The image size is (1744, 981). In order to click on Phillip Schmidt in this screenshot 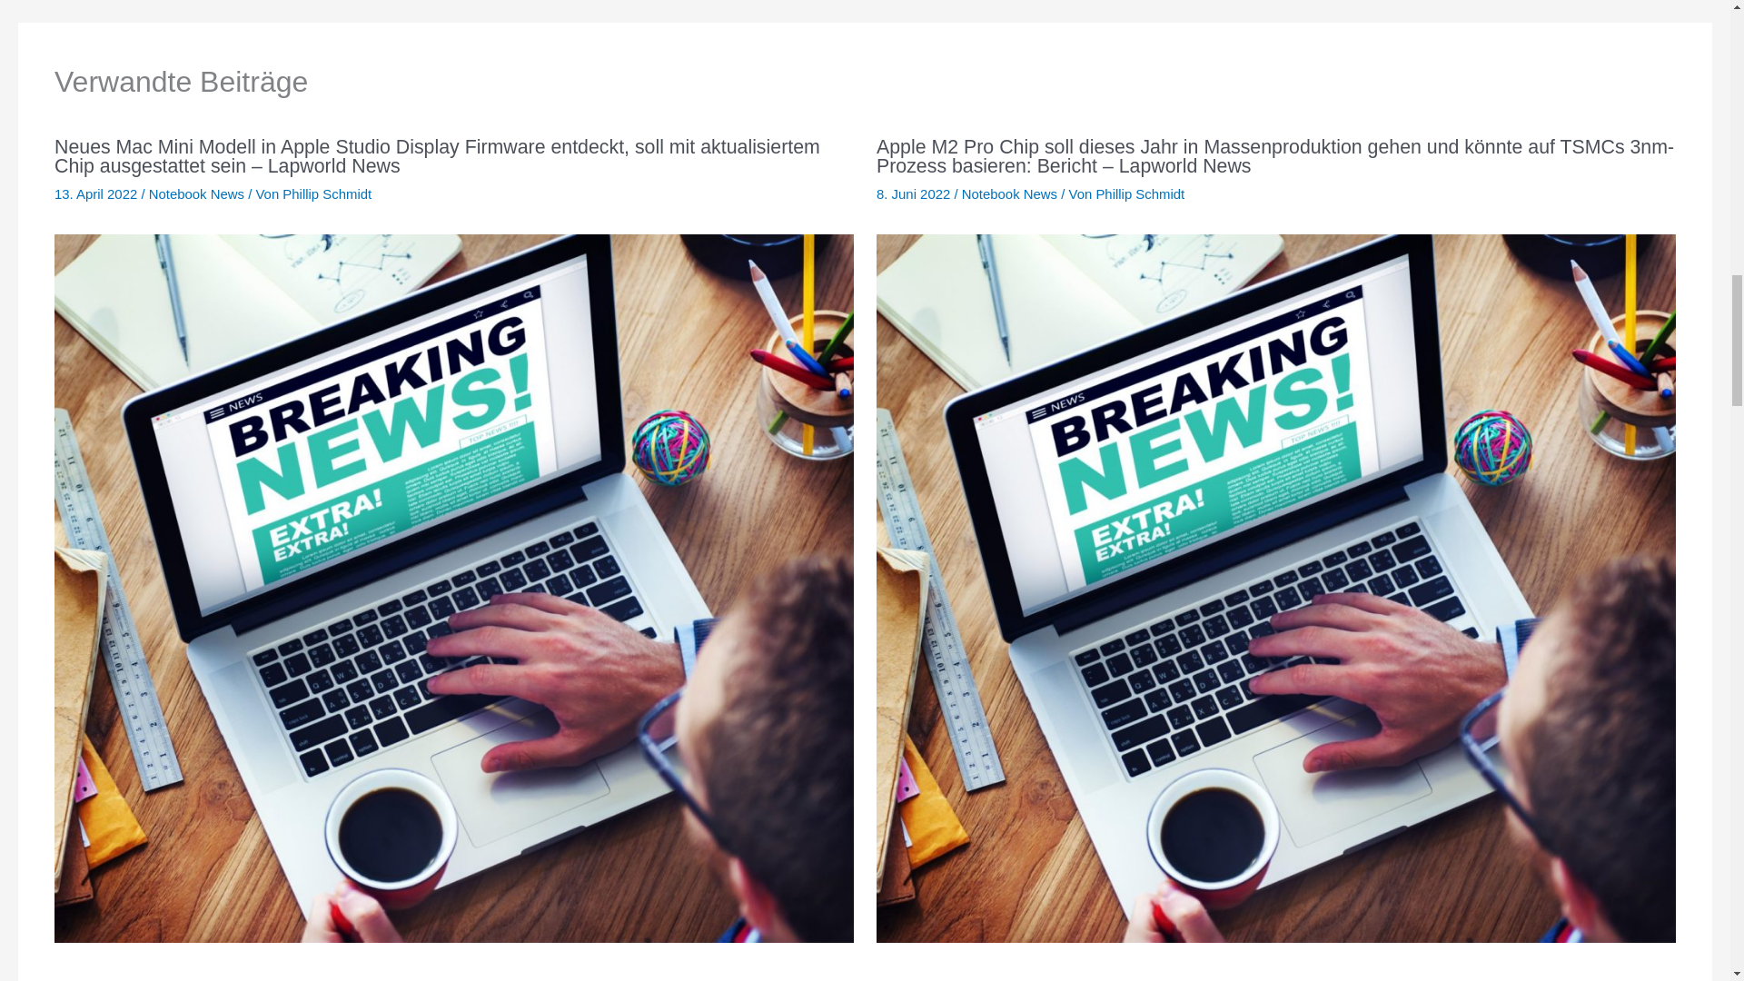, I will do `click(327, 194)`.